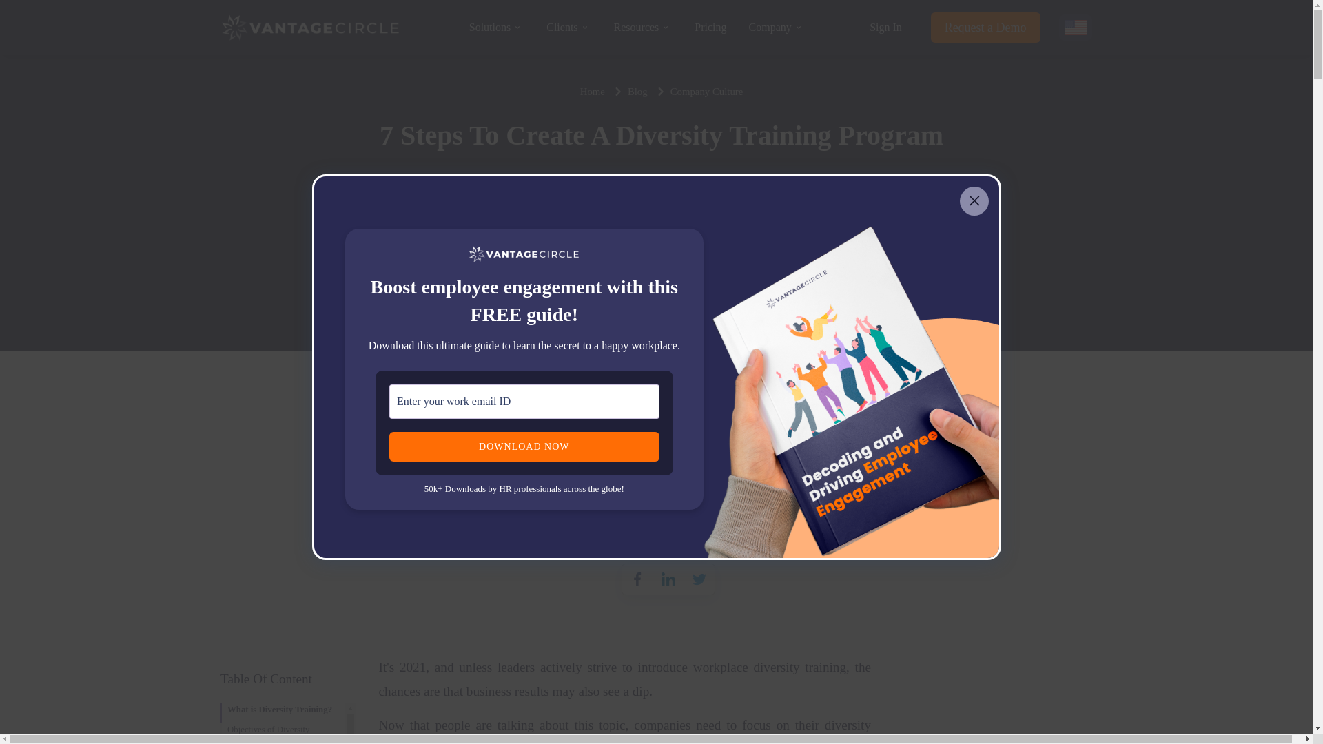  I want to click on Linkedin, so click(668, 579).